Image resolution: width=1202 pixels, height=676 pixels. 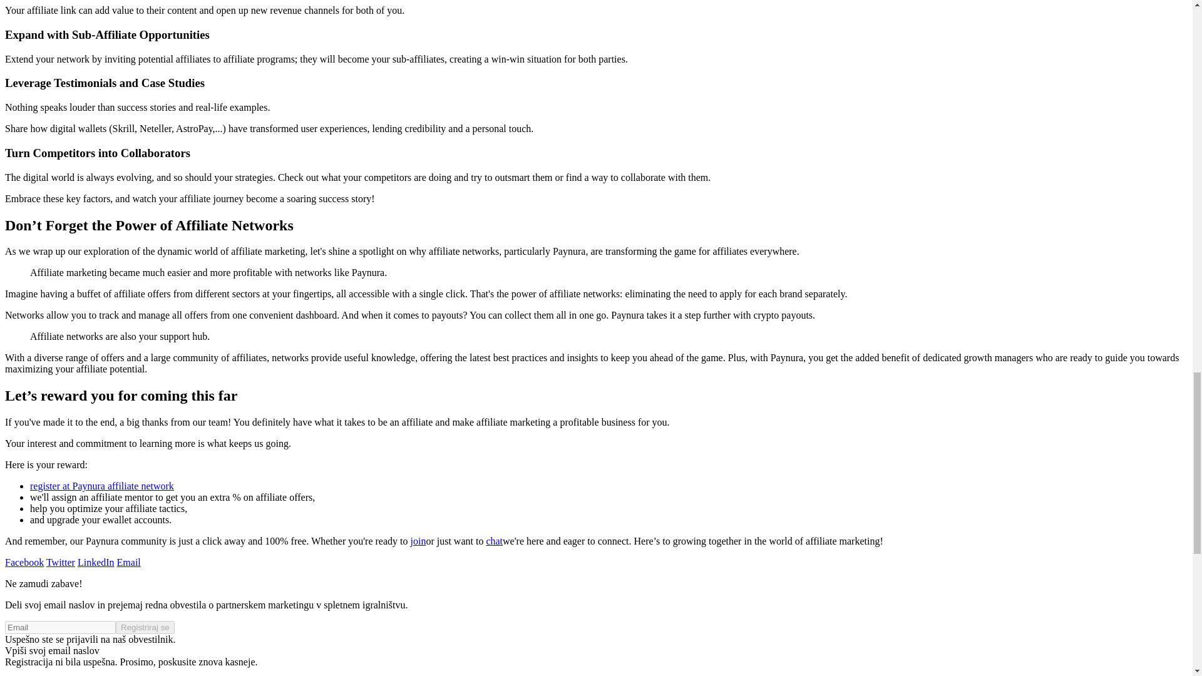 What do you see at coordinates (96, 562) in the screenshot?
I see `LinkedIn` at bounding box center [96, 562].